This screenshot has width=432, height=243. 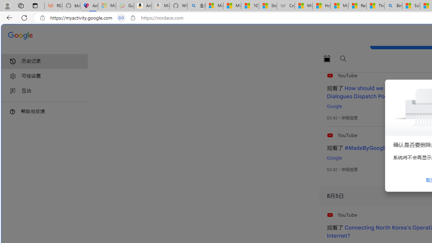 I want to click on Science - MSN, so click(x=411, y=6).